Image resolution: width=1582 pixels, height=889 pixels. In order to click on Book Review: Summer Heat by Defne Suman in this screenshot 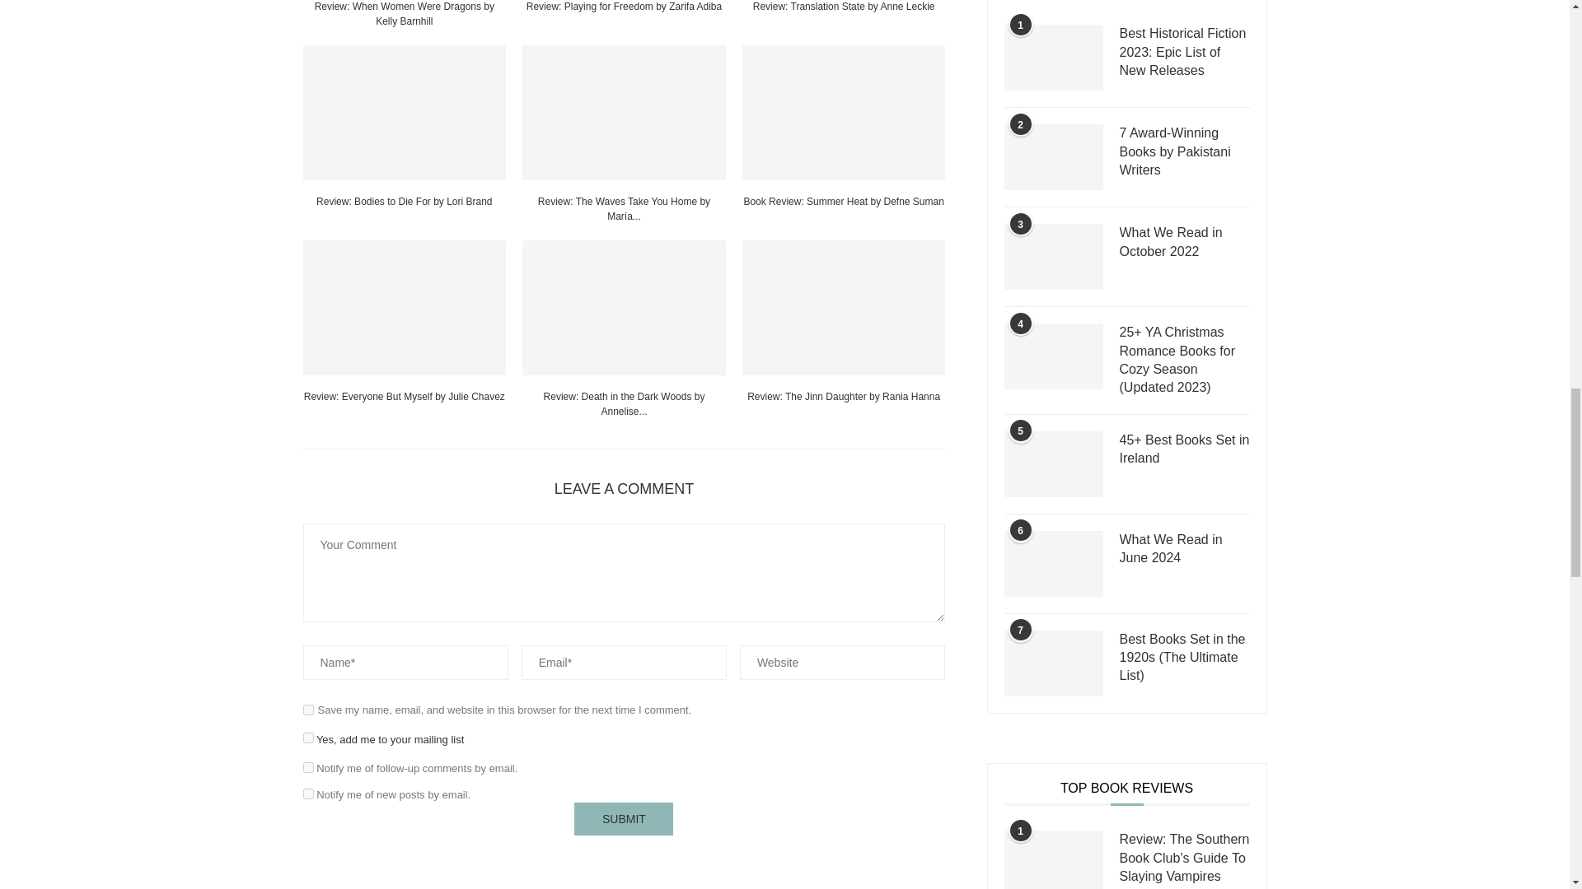, I will do `click(844, 113)`.